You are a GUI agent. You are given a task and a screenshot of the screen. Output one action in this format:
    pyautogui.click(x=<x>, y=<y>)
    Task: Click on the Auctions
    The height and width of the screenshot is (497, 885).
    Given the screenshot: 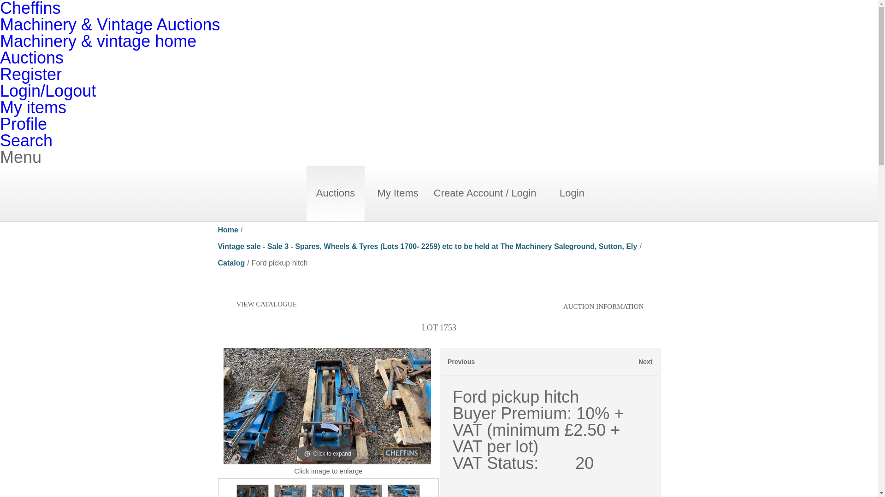 What is the action you would take?
    pyautogui.click(x=335, y=193)
    